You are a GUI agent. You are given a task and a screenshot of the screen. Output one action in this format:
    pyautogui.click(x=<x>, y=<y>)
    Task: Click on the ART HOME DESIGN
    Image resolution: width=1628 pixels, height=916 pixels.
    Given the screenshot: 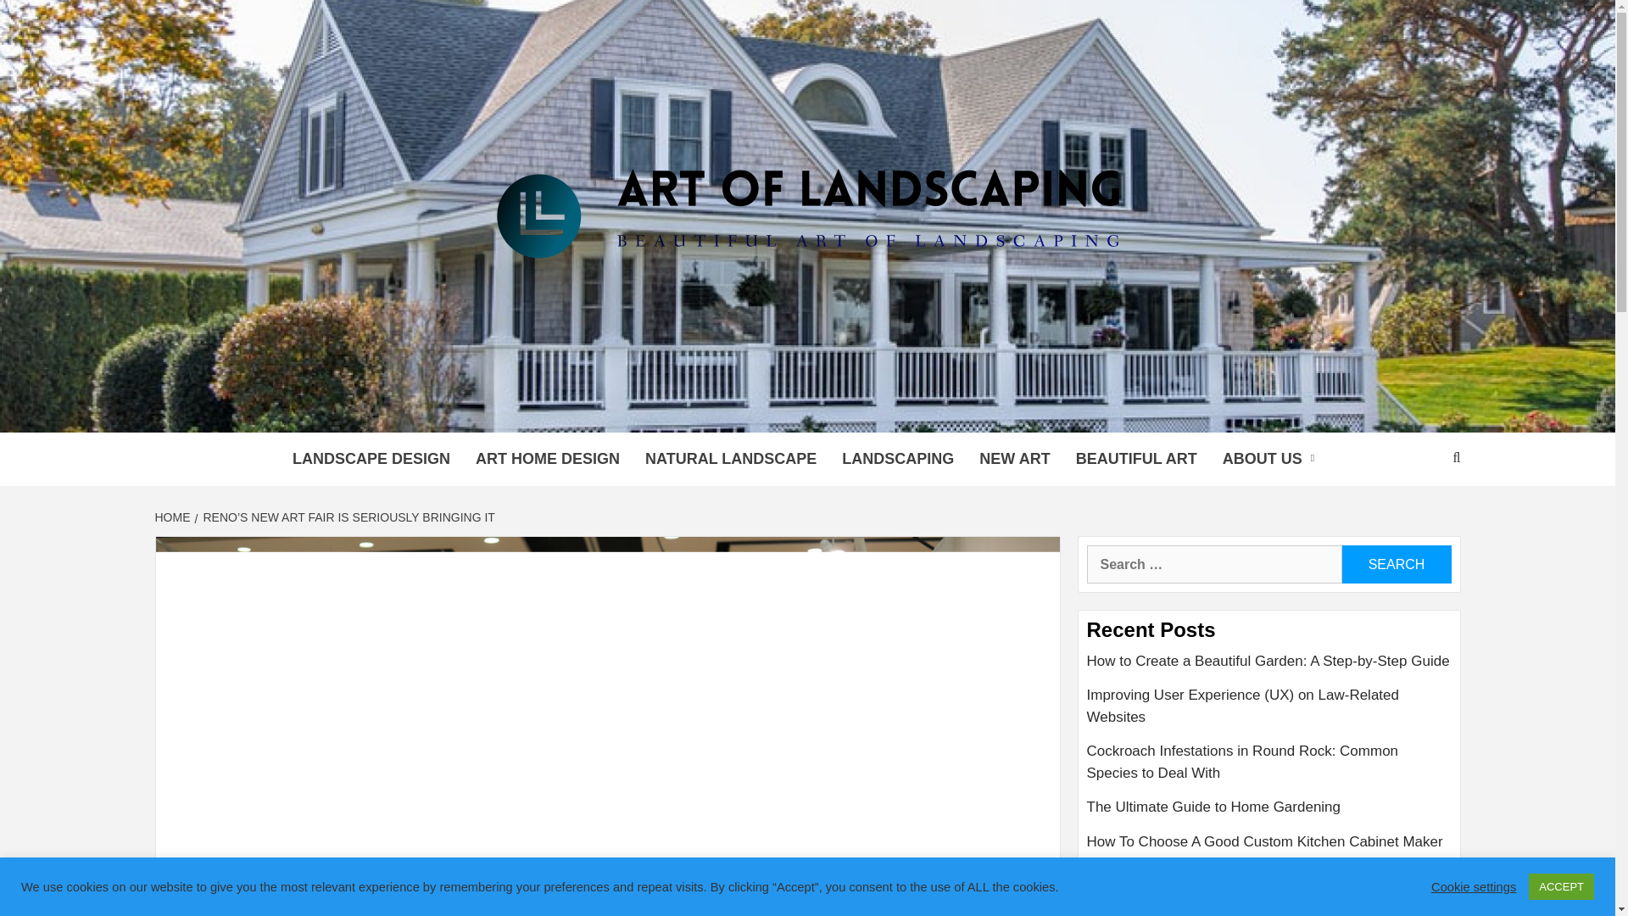 What is the action you would take?
    pyautogui.click(x=548, y=459)
    